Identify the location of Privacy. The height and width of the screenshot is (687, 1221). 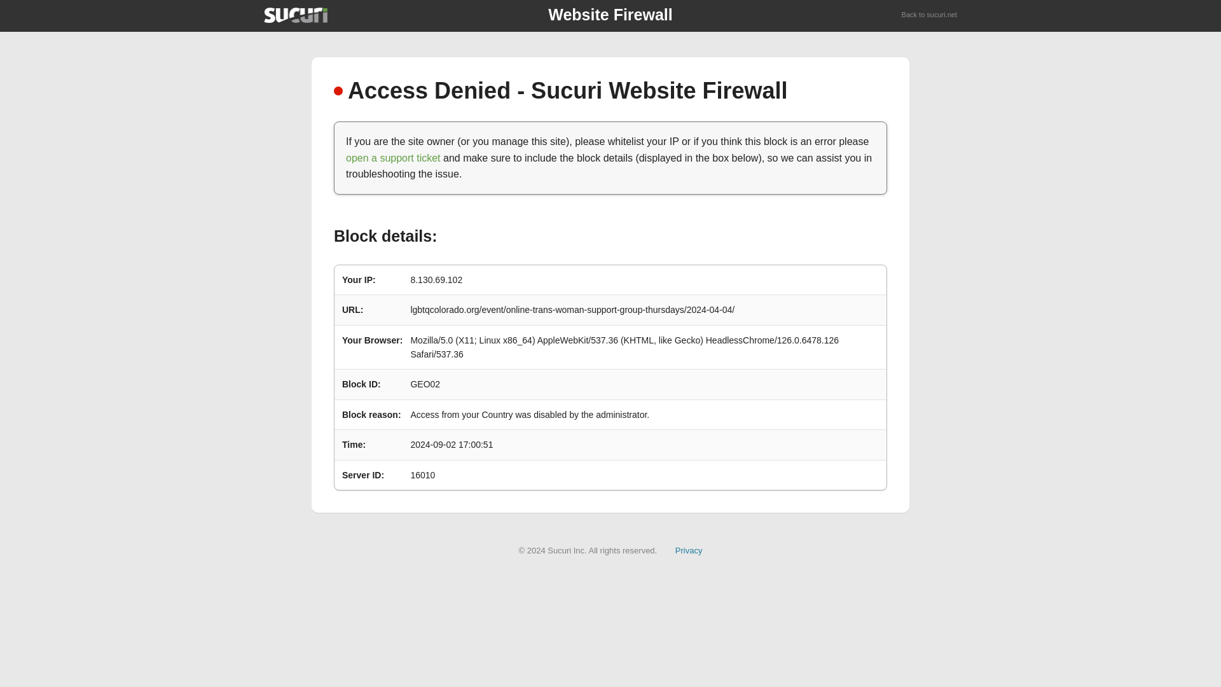
(689, 550).